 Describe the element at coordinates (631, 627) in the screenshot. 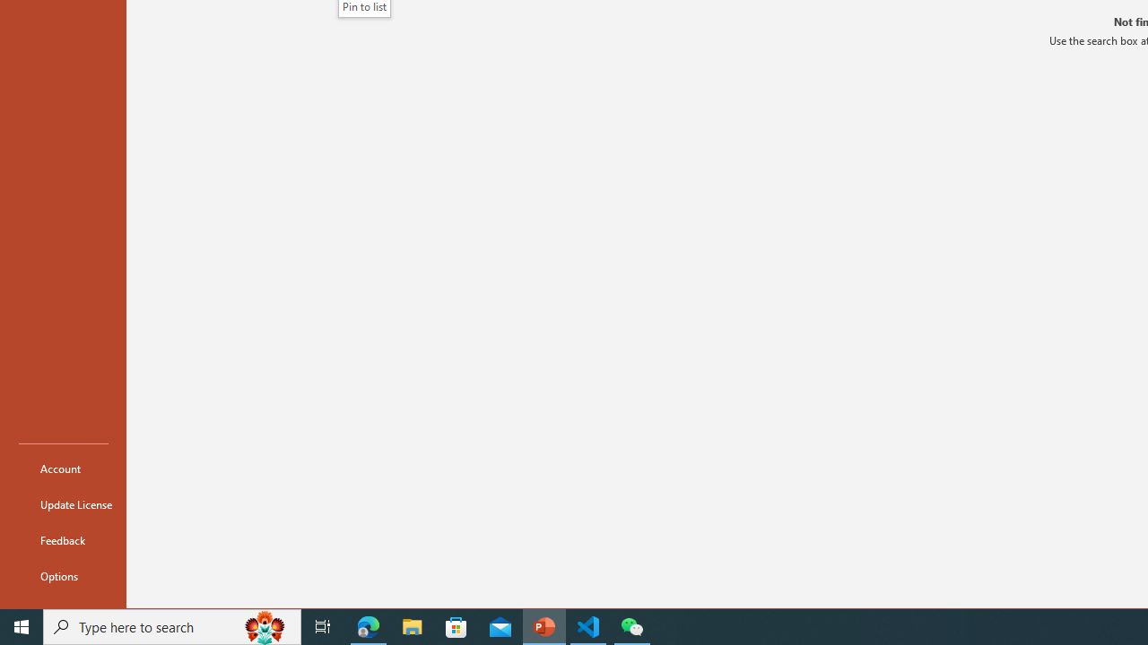

I see `WeChat - 1 running window` at that location.